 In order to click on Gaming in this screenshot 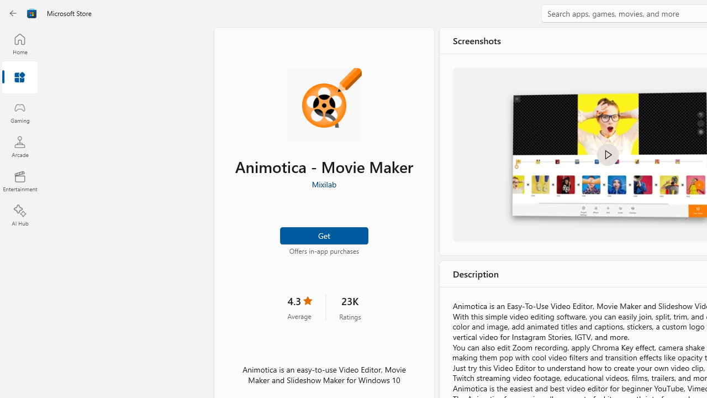, I will do `click(20, 112)`.